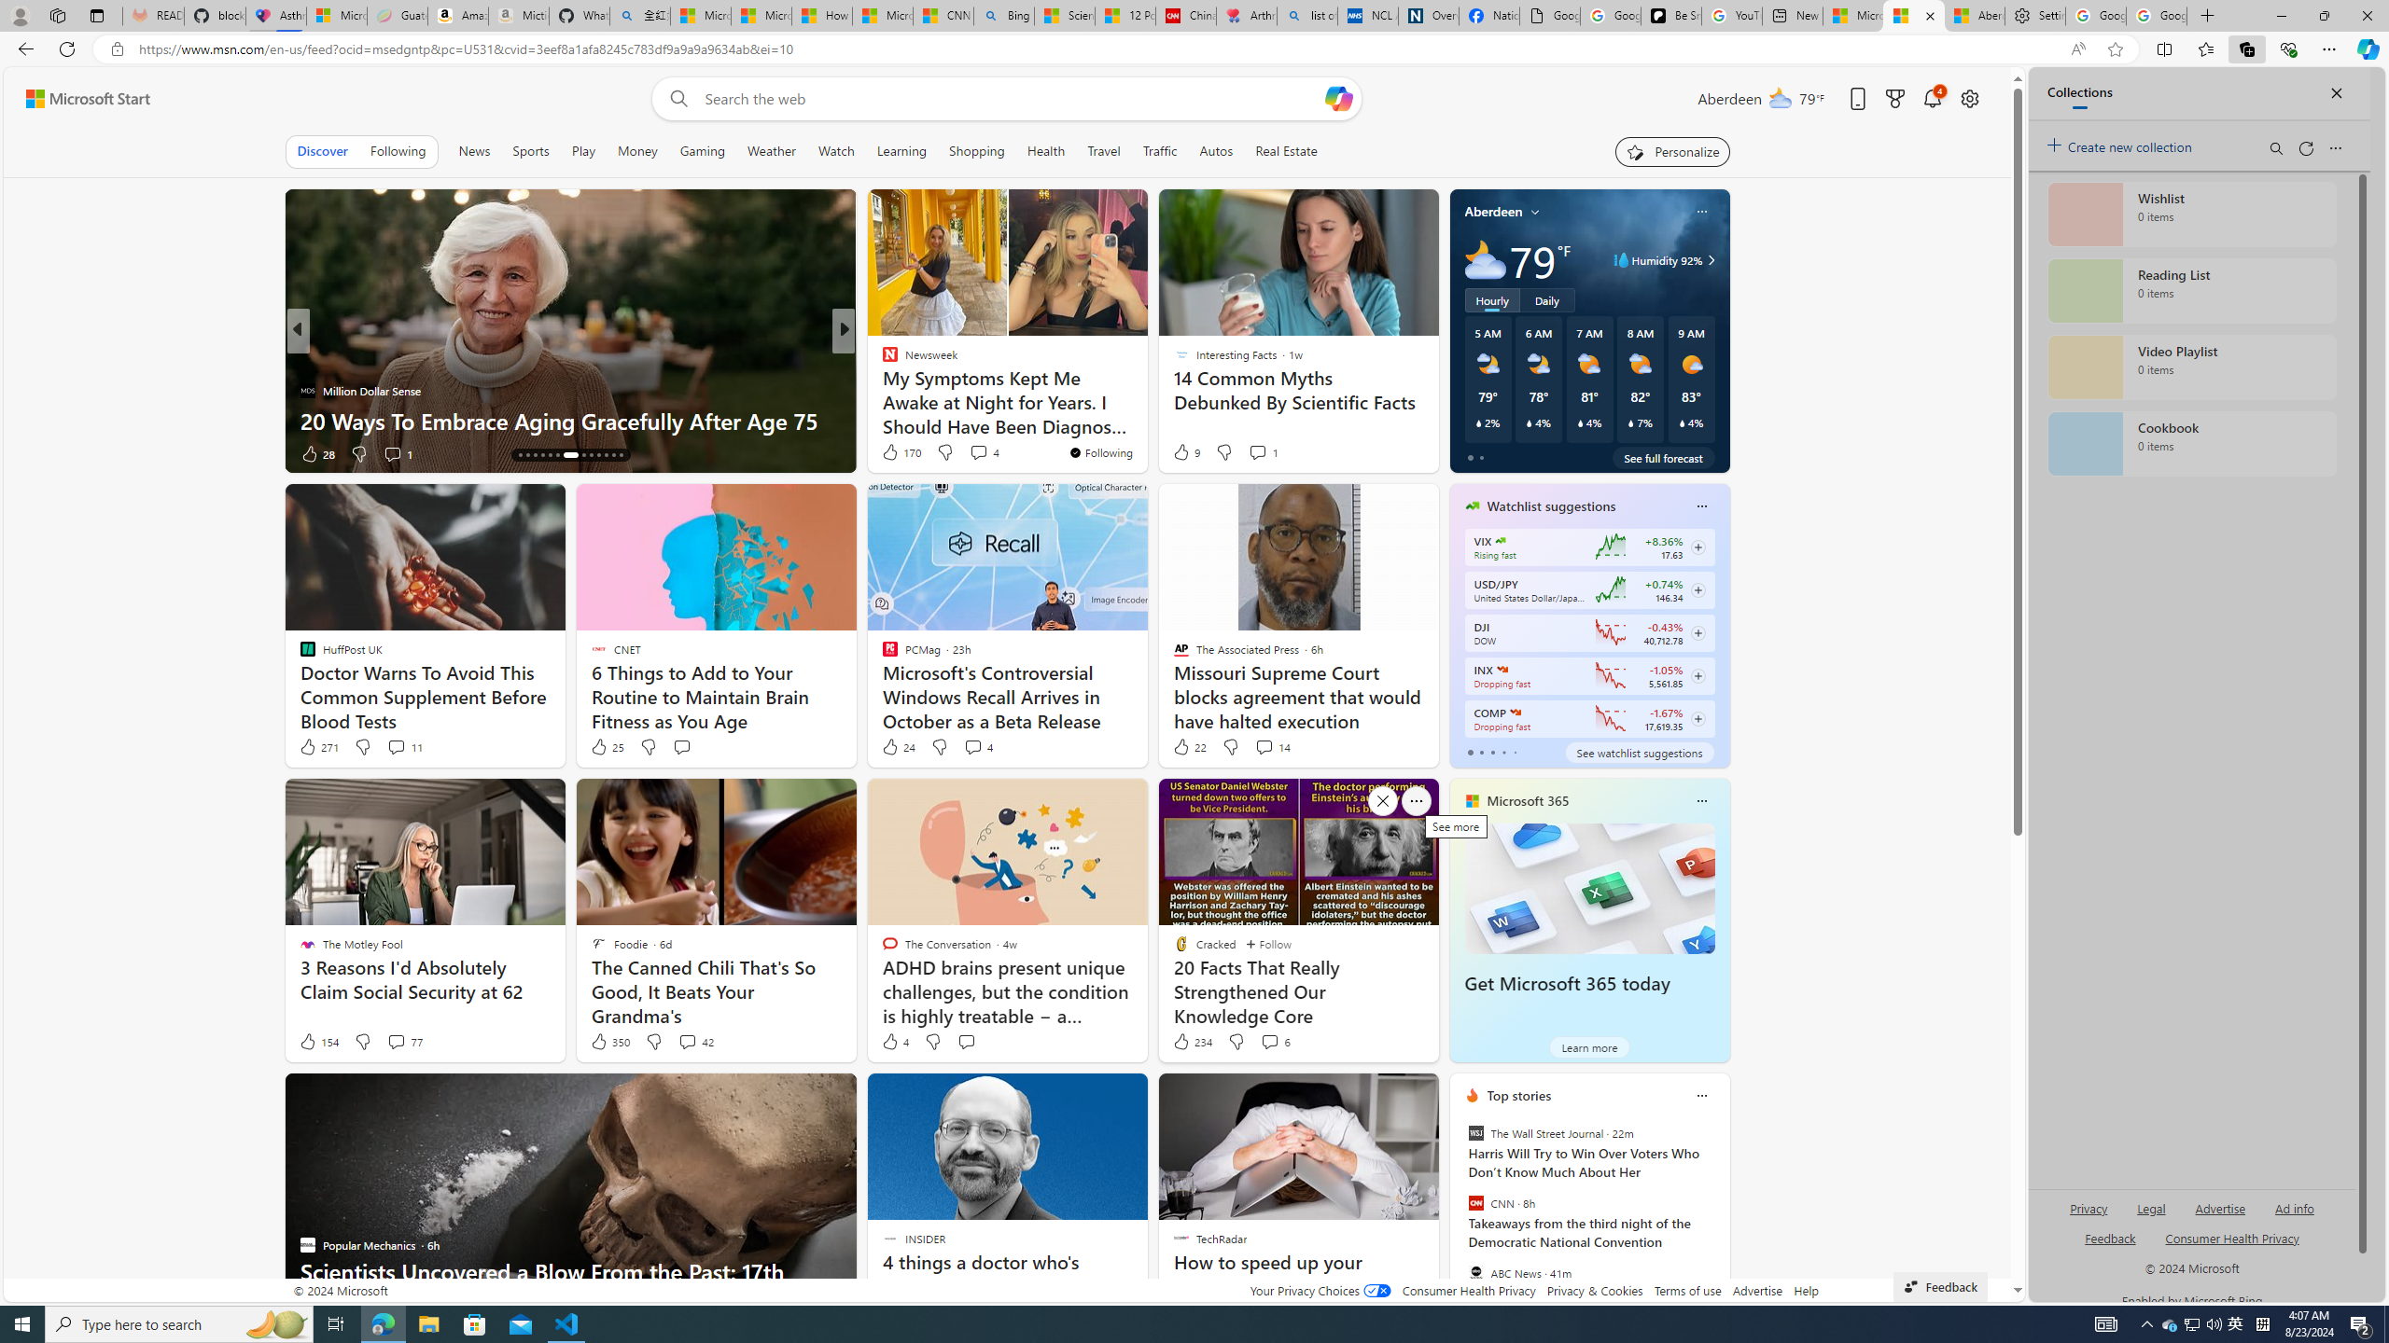  I want to click on tab-2, so click(1491, 752).